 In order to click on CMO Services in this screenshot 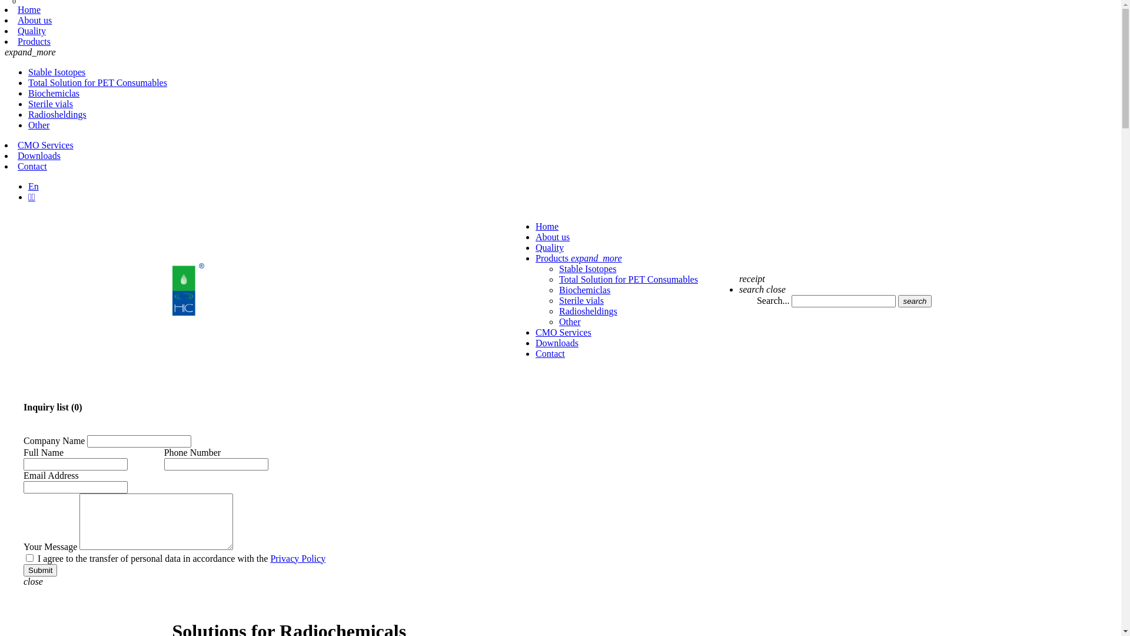, I will do `click(46, 145)`.